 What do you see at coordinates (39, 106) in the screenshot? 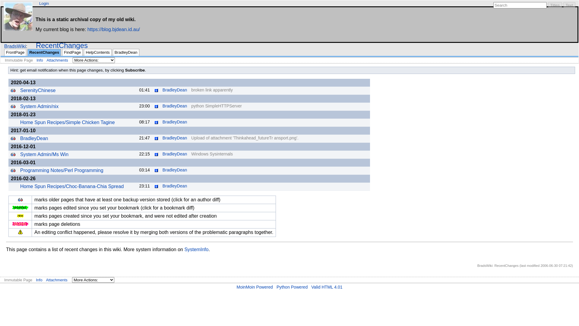
I see `System Admin/nix` at bounding box center [39, 106].